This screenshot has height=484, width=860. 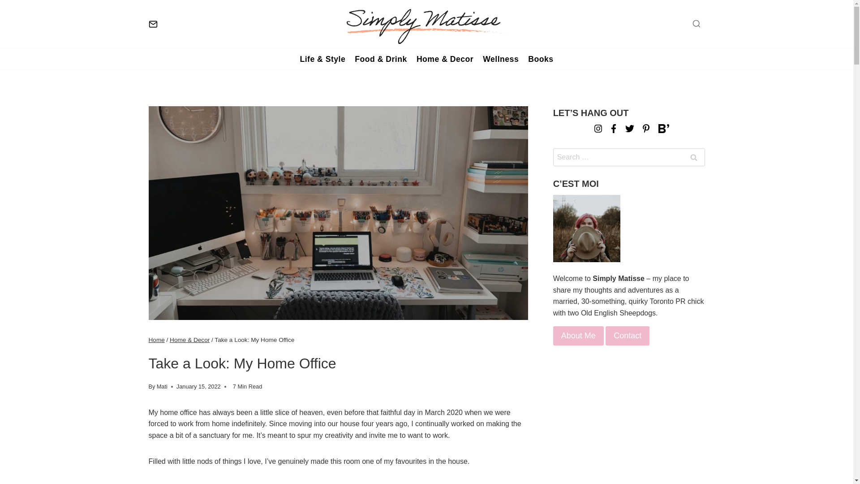 What do you see at coordinates (501, 59) in the screenshot?
I see `Wellness` at bounding box center [501, 59].